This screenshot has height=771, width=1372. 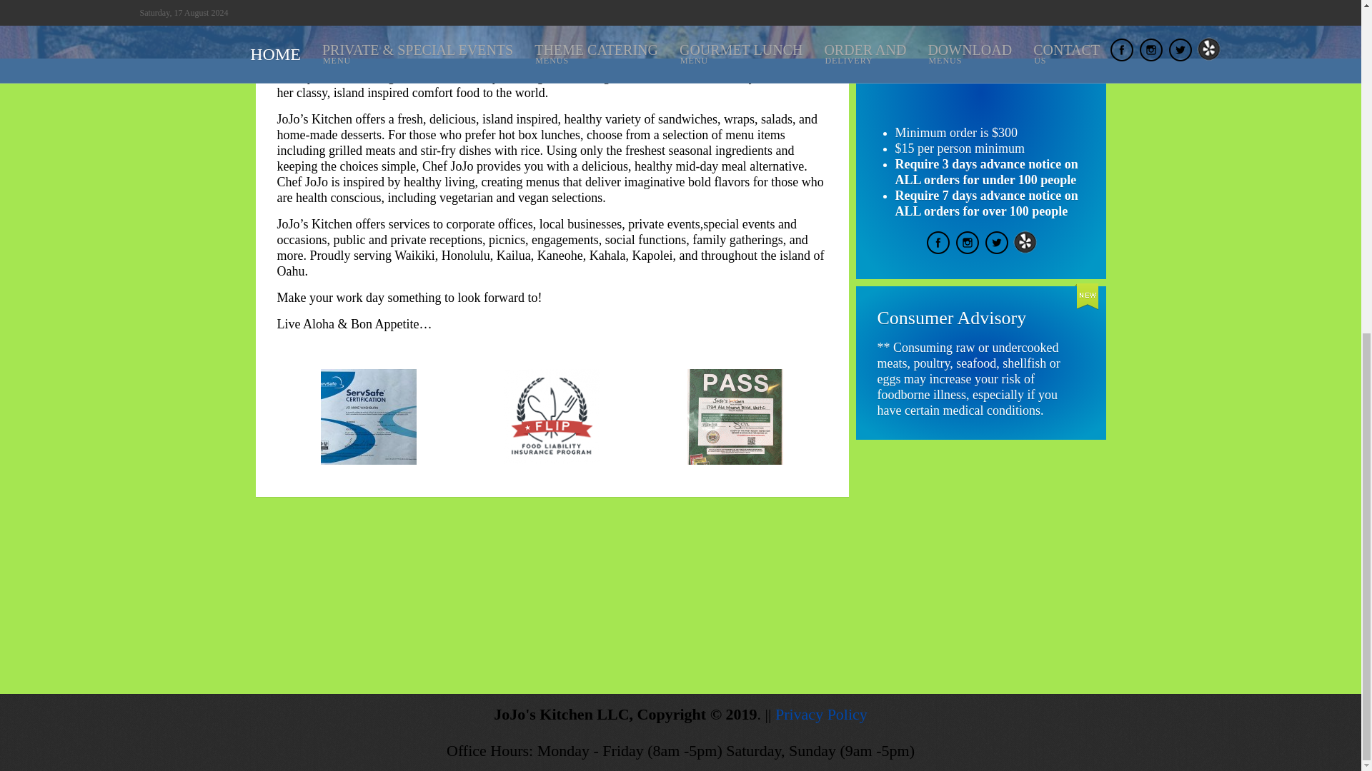 What do you see at coordinates (968, 250) in the screenshot?
I see `Visit JoJo's Kitchen on Instagram` at bounding box center [968, 250].